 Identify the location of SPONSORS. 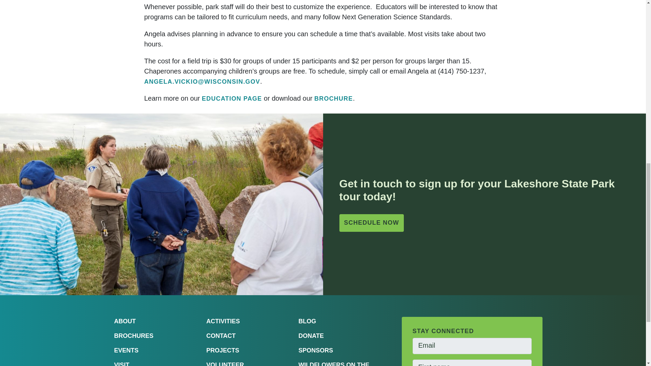
(315, 350).